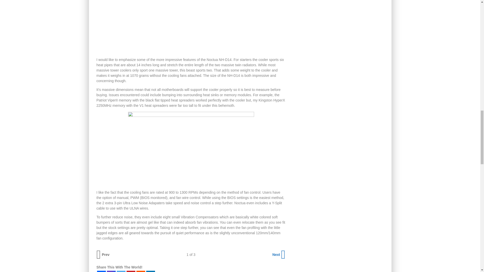 The width and height of the screenshot is (484, 272). Describe the element at coordinates (101, 271) in the screenshot. I see `Facebook` at that location.